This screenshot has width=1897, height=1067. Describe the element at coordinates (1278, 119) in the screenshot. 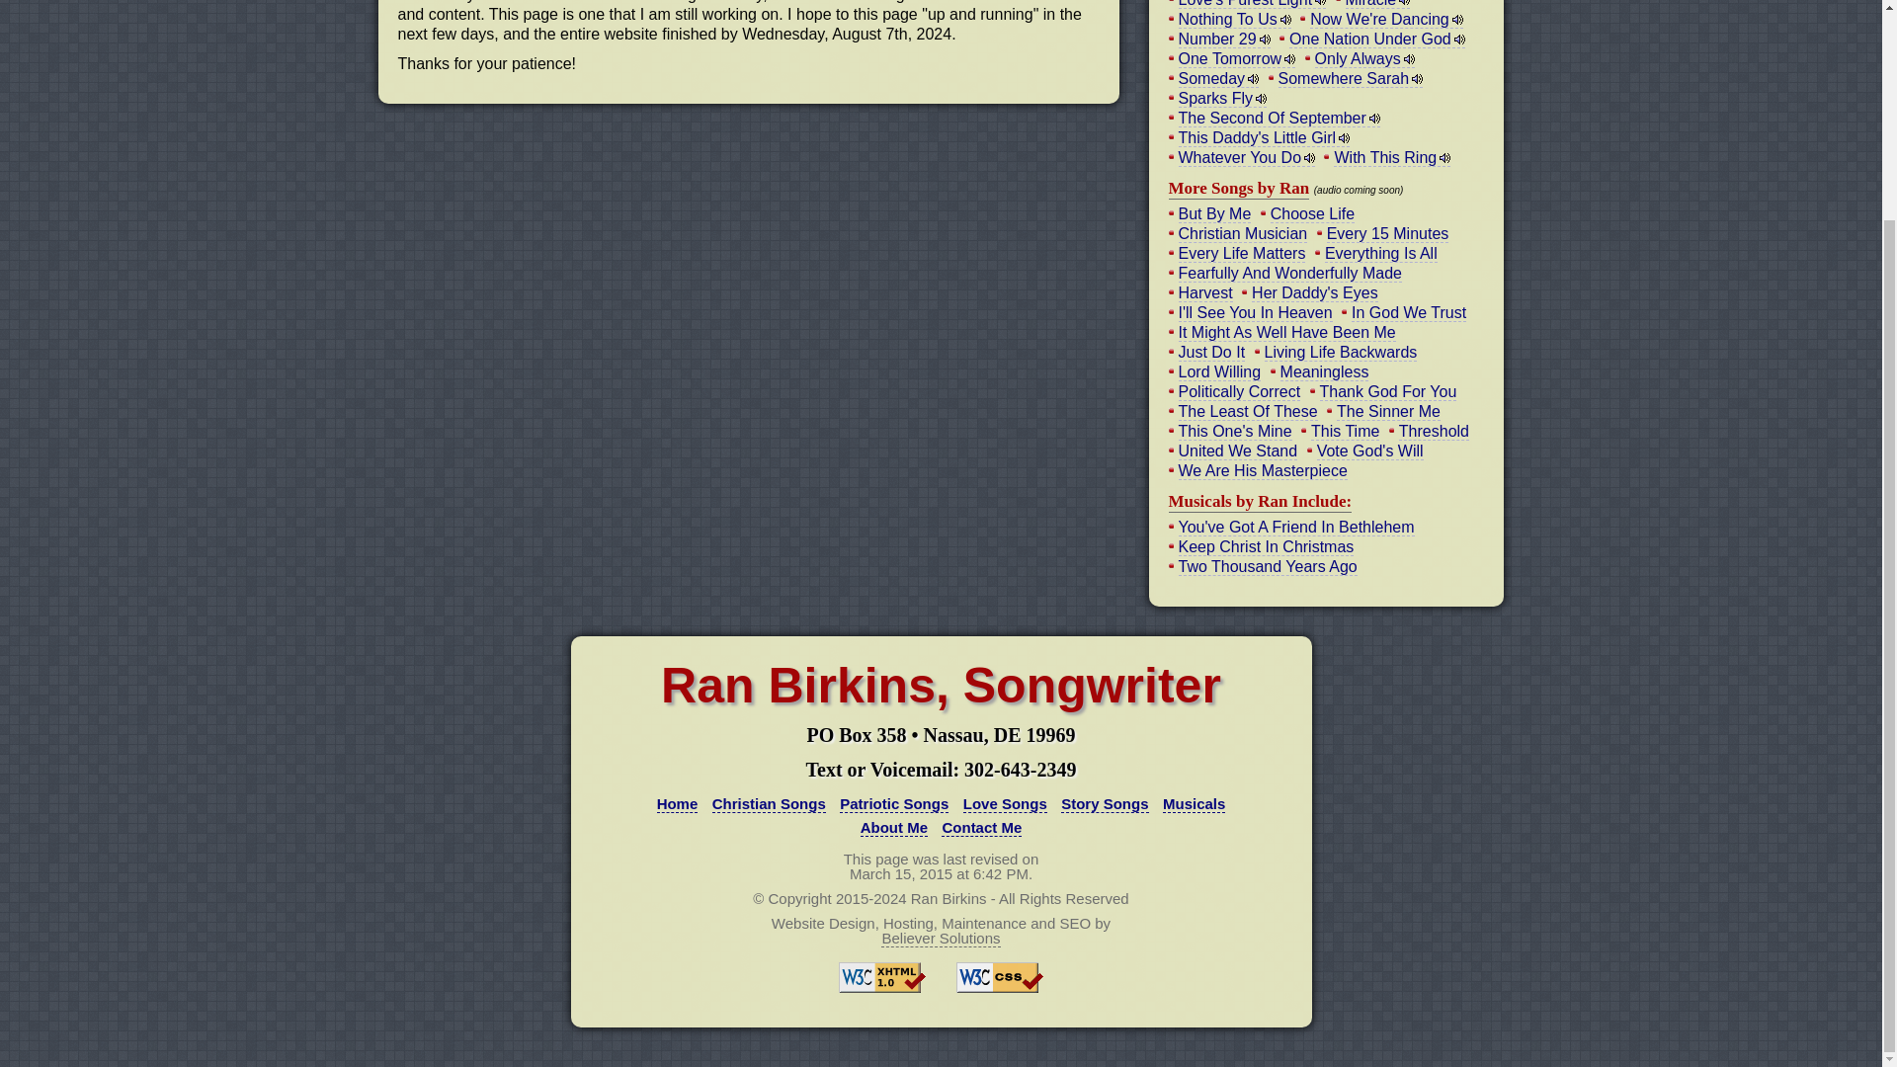

I see `The Second Of September` at that location.